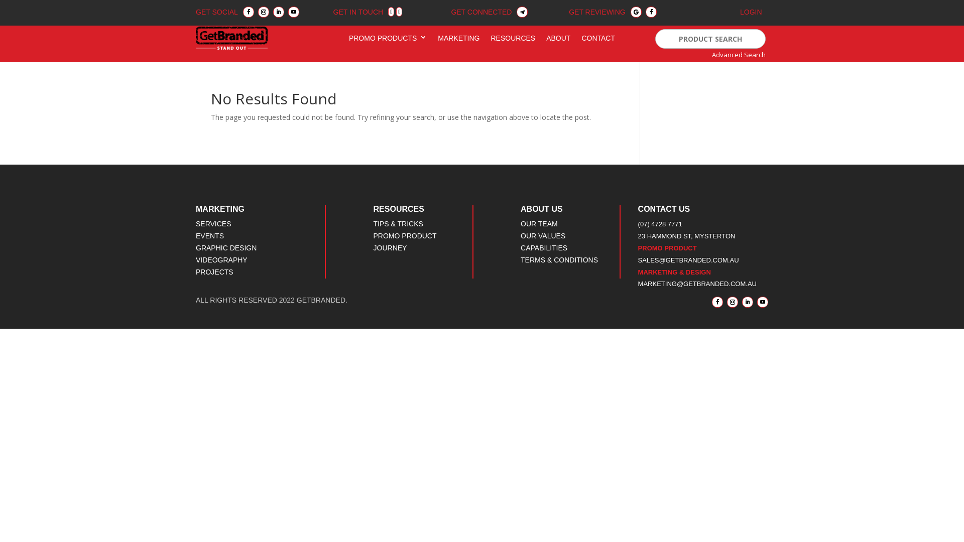 The width and height of the screenshot is (964, 542). What do you see at coordinates (636, 12) in the screenshot?
I see `Follow on Google` at bounding box center [636, 12].